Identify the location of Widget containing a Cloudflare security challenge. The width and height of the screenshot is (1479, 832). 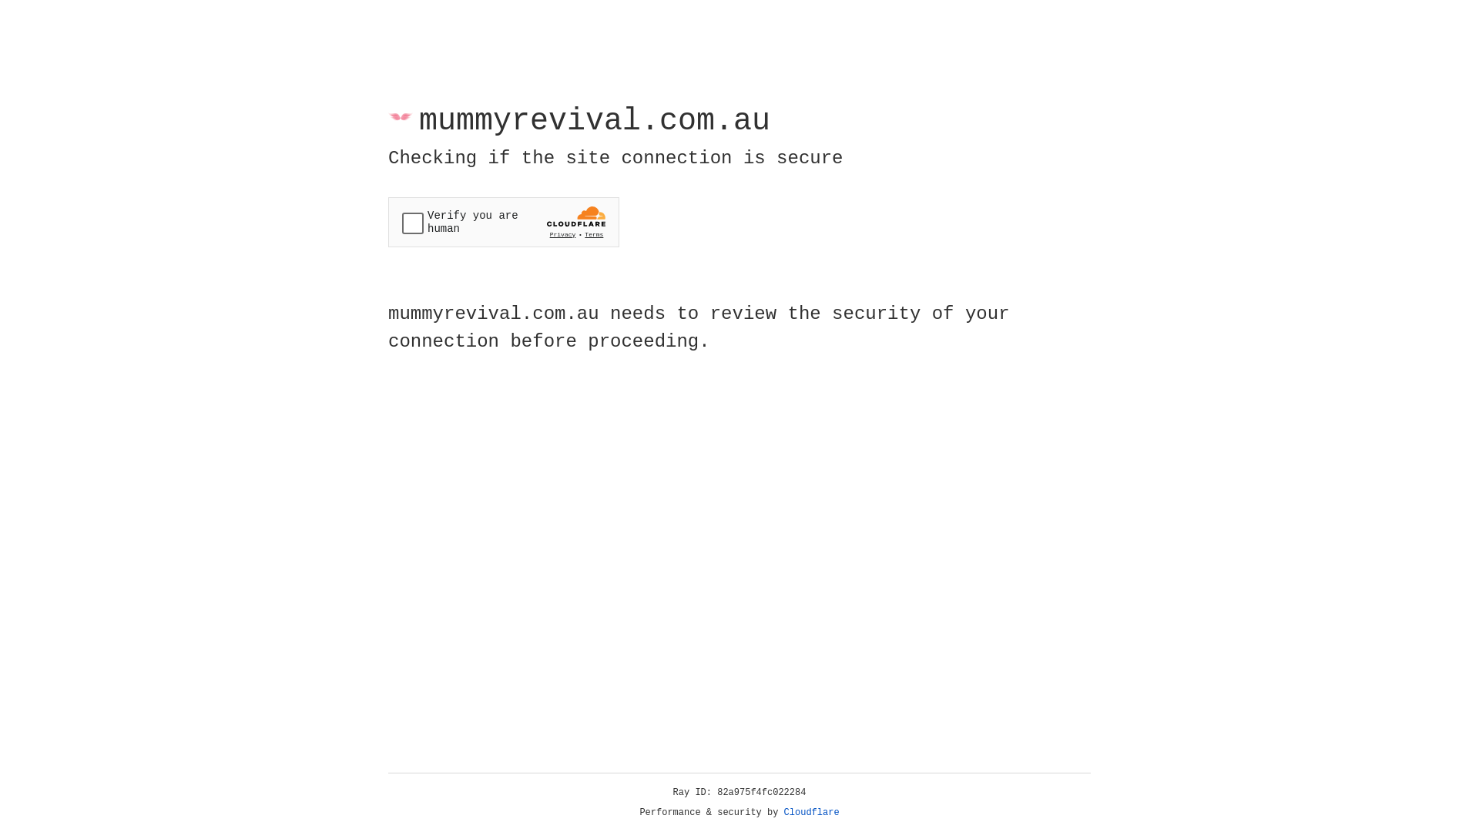
(504, 222).